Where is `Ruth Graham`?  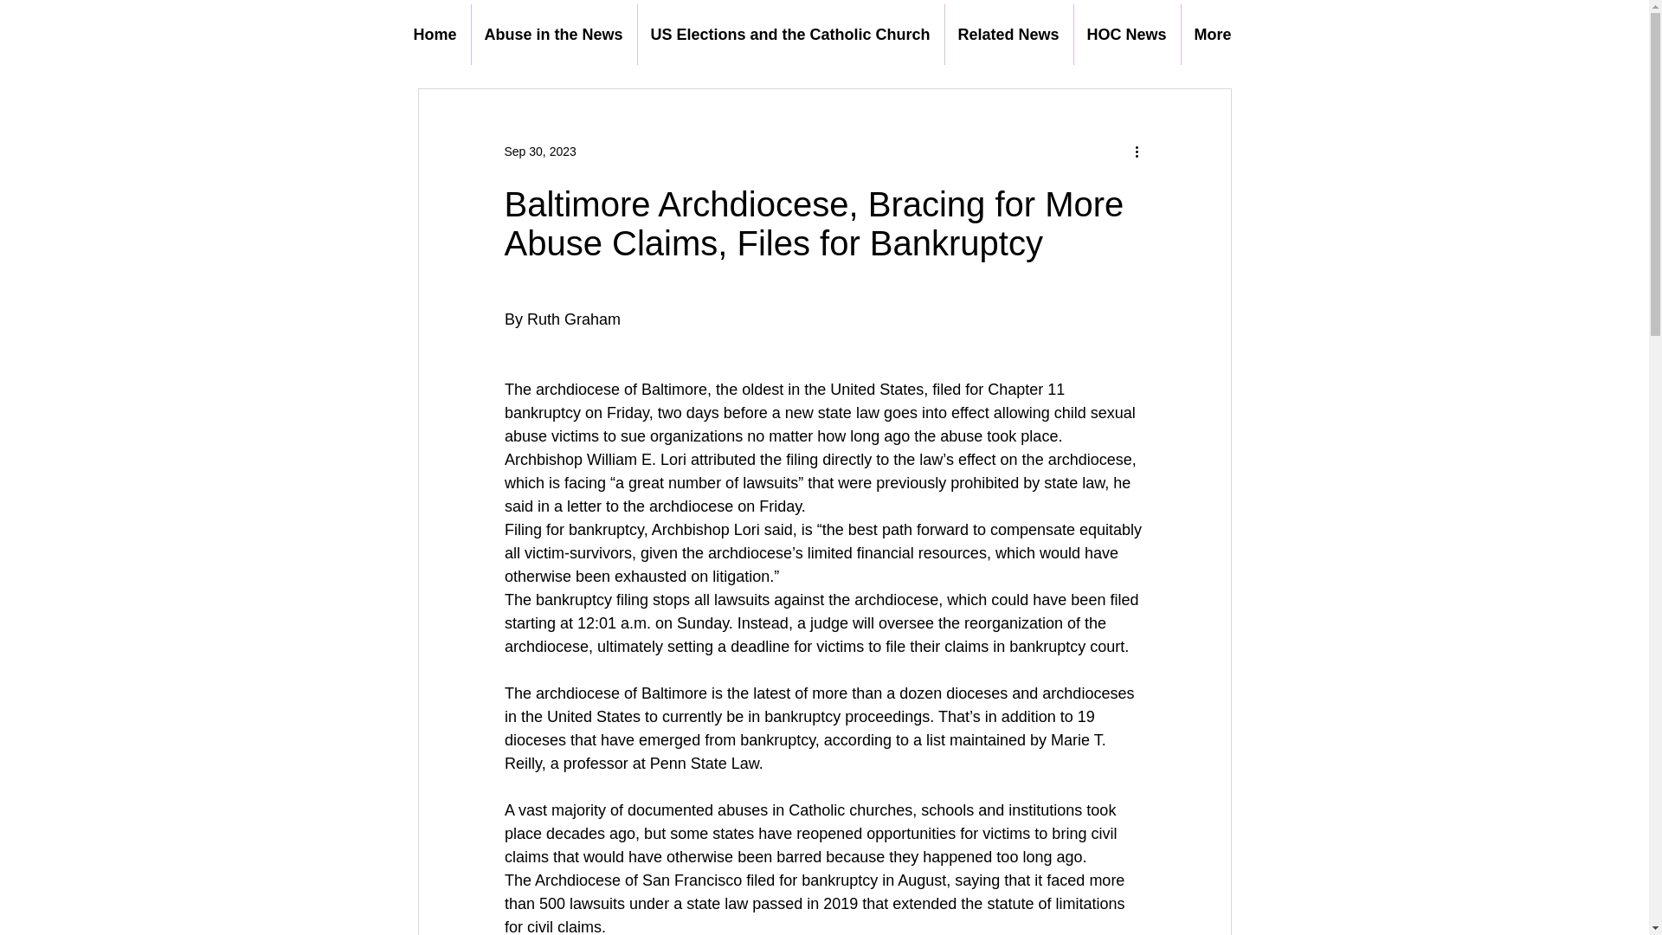 Ruth Graham is located at coordinates (573, 319).